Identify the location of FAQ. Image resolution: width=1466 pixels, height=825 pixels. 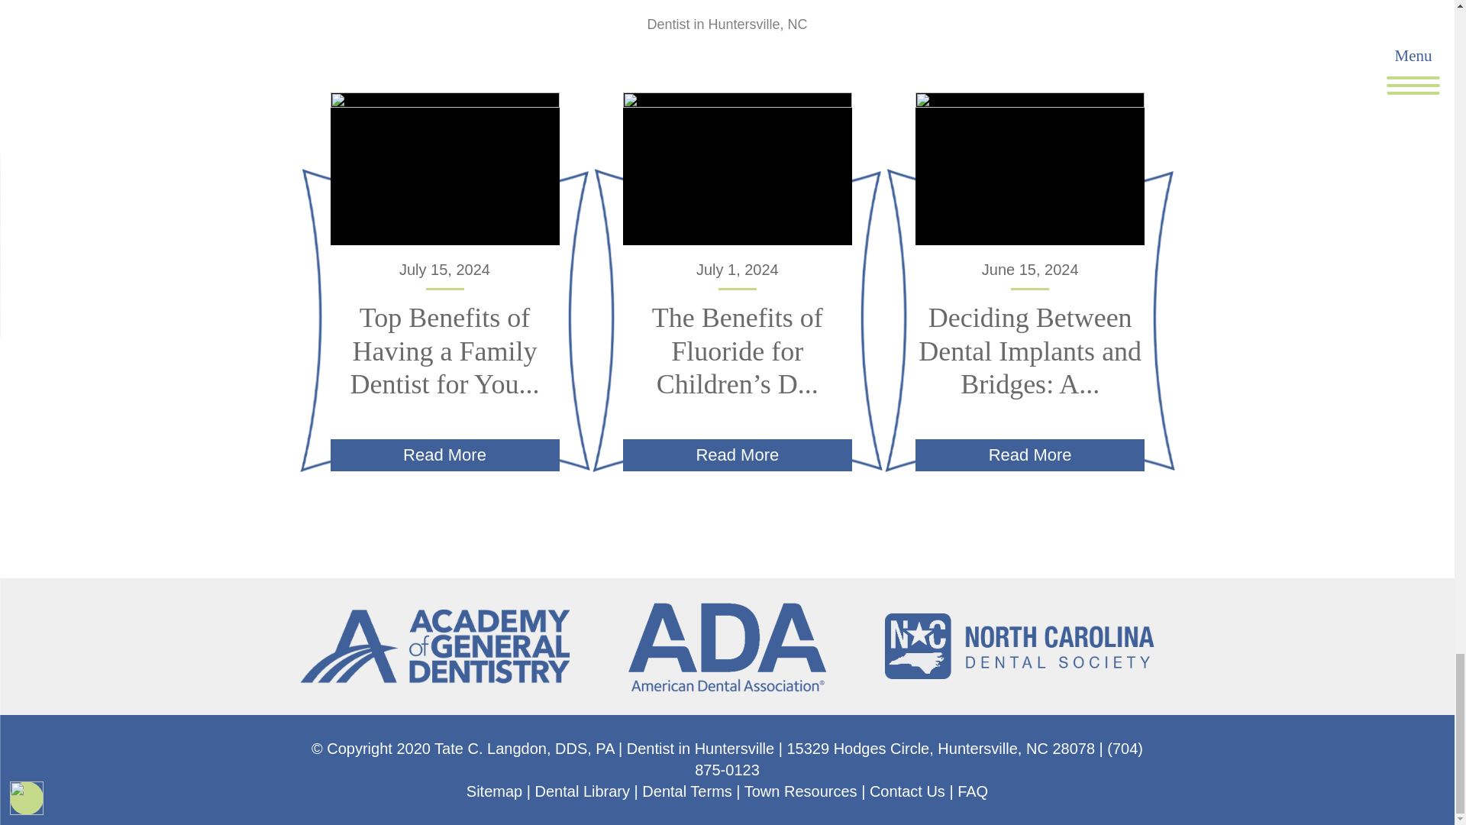
(973, 791).